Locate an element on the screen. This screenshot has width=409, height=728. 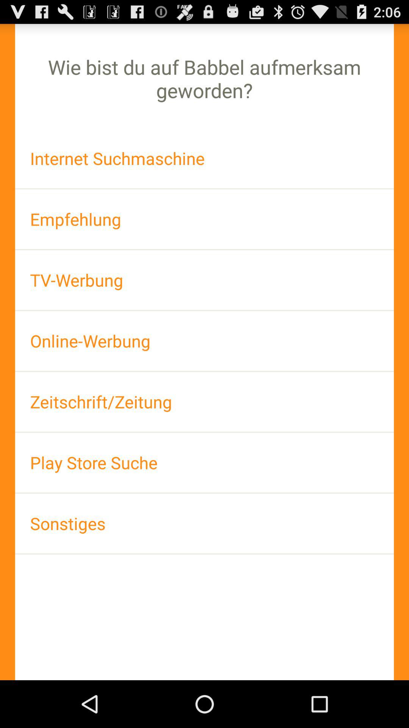
jump until the empfehlung icon is located at coordinates (204, 219).